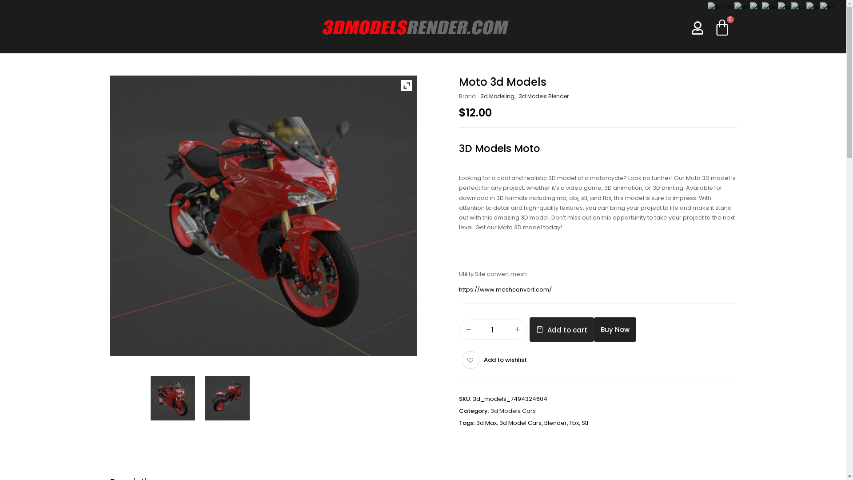 This screenshot has height=480, width=853. What do you see at coordinates (493, 330) in the screenshot?
I see `Qty` at bounding box center [493, 330].